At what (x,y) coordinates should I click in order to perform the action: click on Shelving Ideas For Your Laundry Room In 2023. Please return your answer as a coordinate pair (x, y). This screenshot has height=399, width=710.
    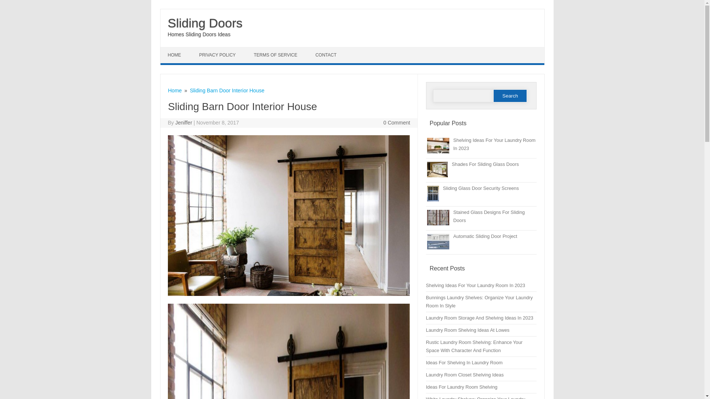
    Looking at the image, I should click on (476, 285).